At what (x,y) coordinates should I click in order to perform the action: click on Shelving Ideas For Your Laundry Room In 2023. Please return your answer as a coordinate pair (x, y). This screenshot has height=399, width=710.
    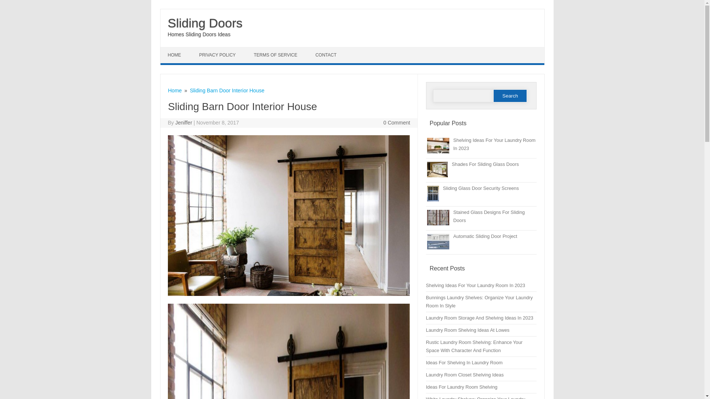
    Looking at the image, I should click on (476, 285).